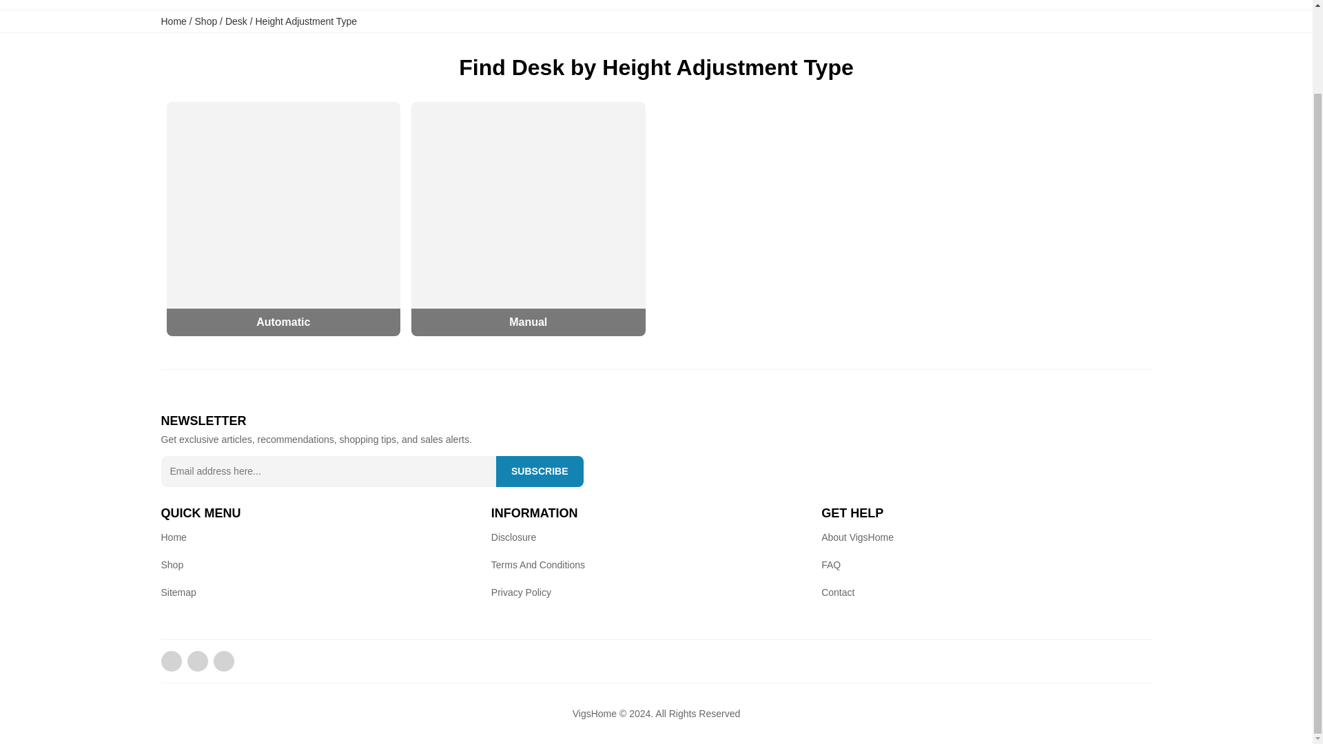 This screenshot has height=744, width=1323. What do you see at coordinates (206, 21) in the screenshot?
I see `Shop` at bounding box center [206, 21].